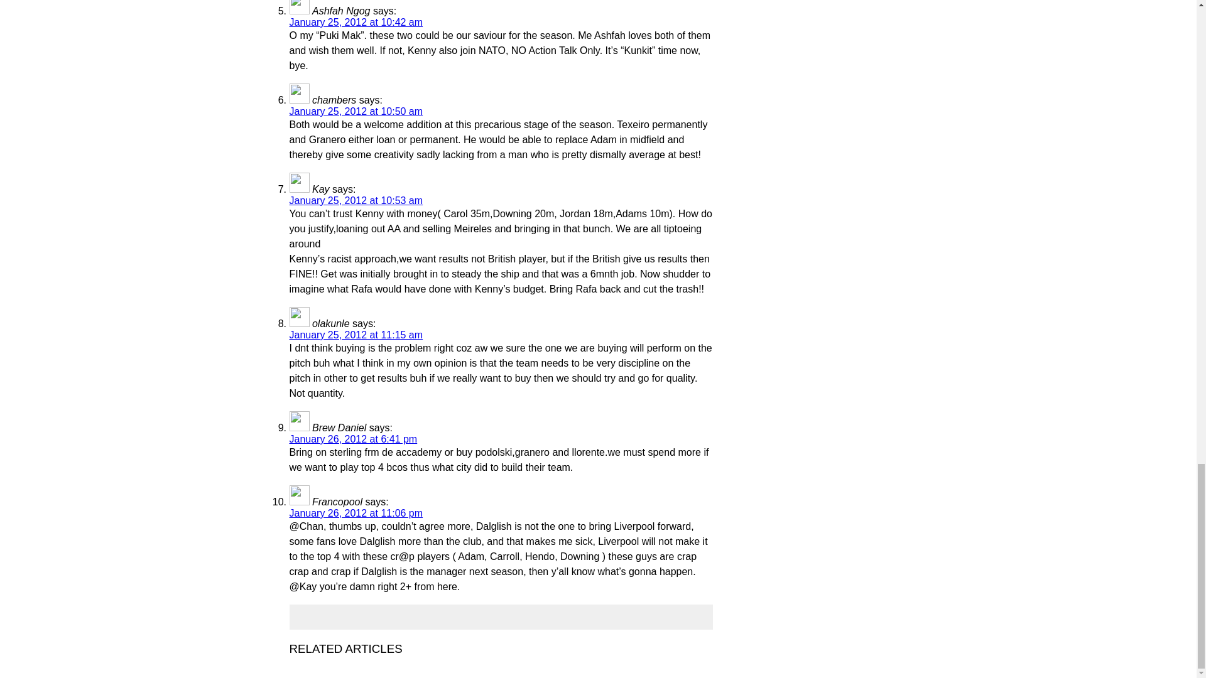  What do you see at coordinates (356, 513) in the screenshot?
I see `January 26, 2012 at 11:06 pm` at bounding box center [356, 513].